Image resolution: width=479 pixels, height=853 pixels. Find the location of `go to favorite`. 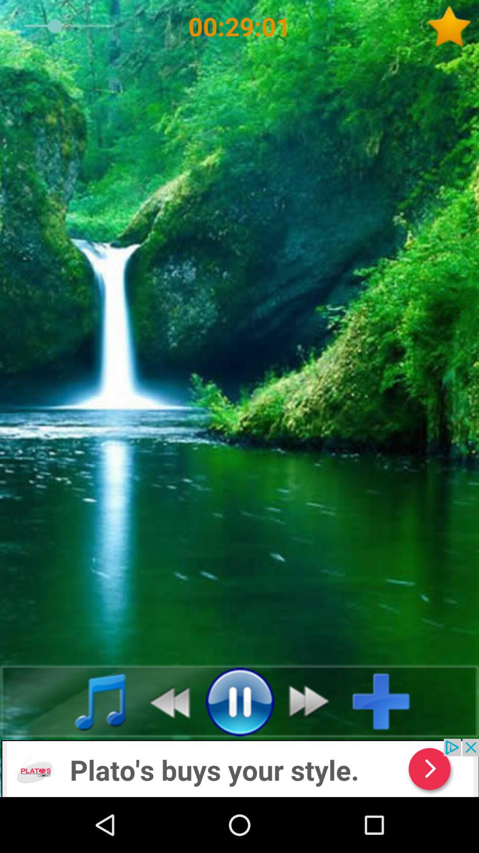

go to favorite is located at coordinates (452, 26).